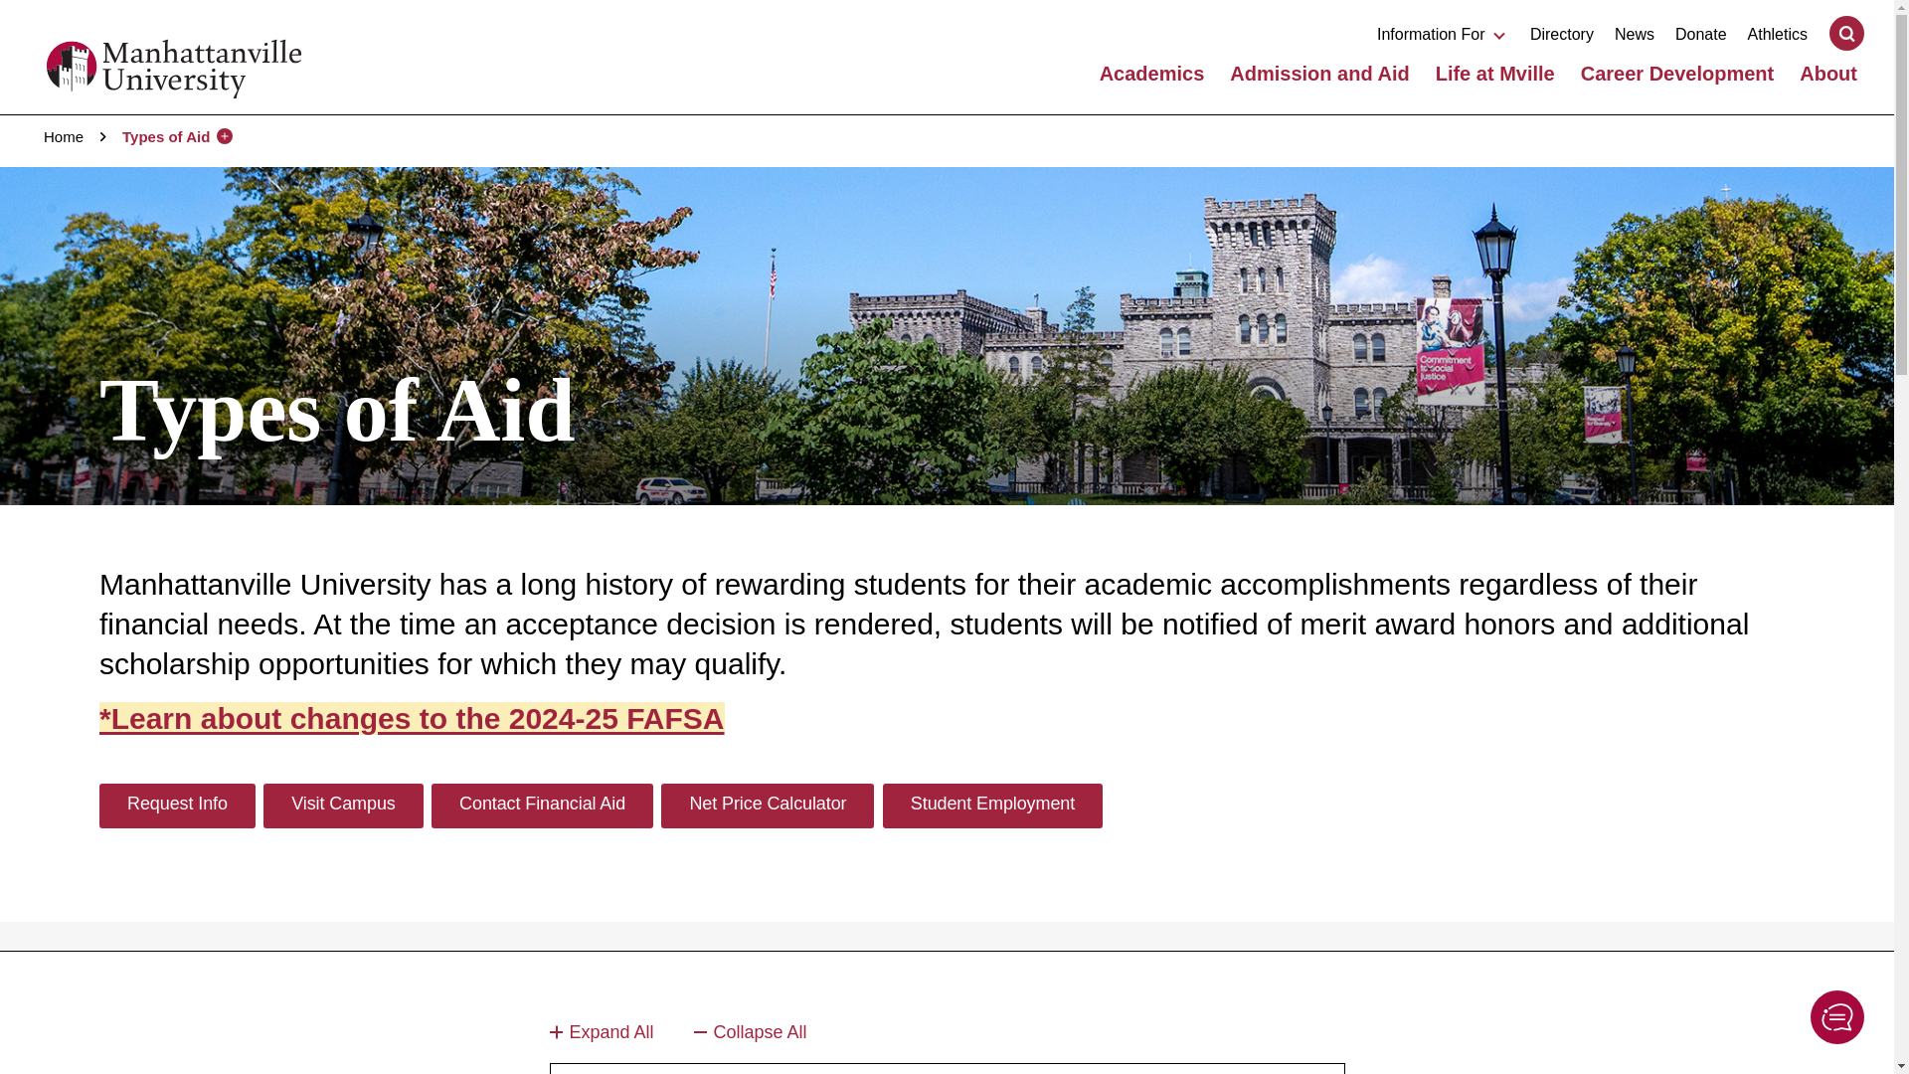 The image size is (1909, 1074). What do you see at coordinates (1443, 34) in the screenshot?
I see `Information For` at bounding box center [1443, 34].